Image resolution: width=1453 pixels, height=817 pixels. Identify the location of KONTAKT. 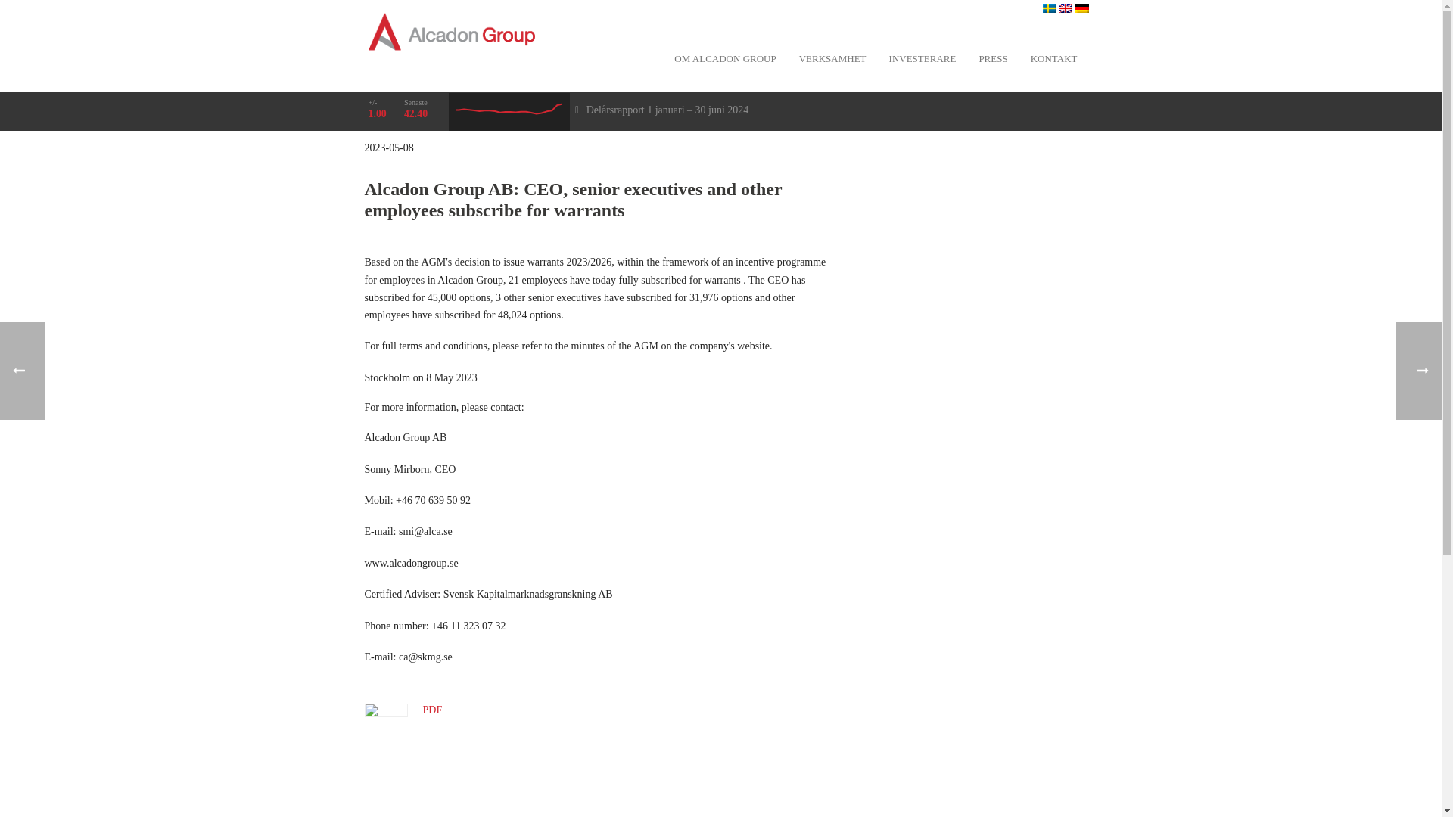
(1053, 57).